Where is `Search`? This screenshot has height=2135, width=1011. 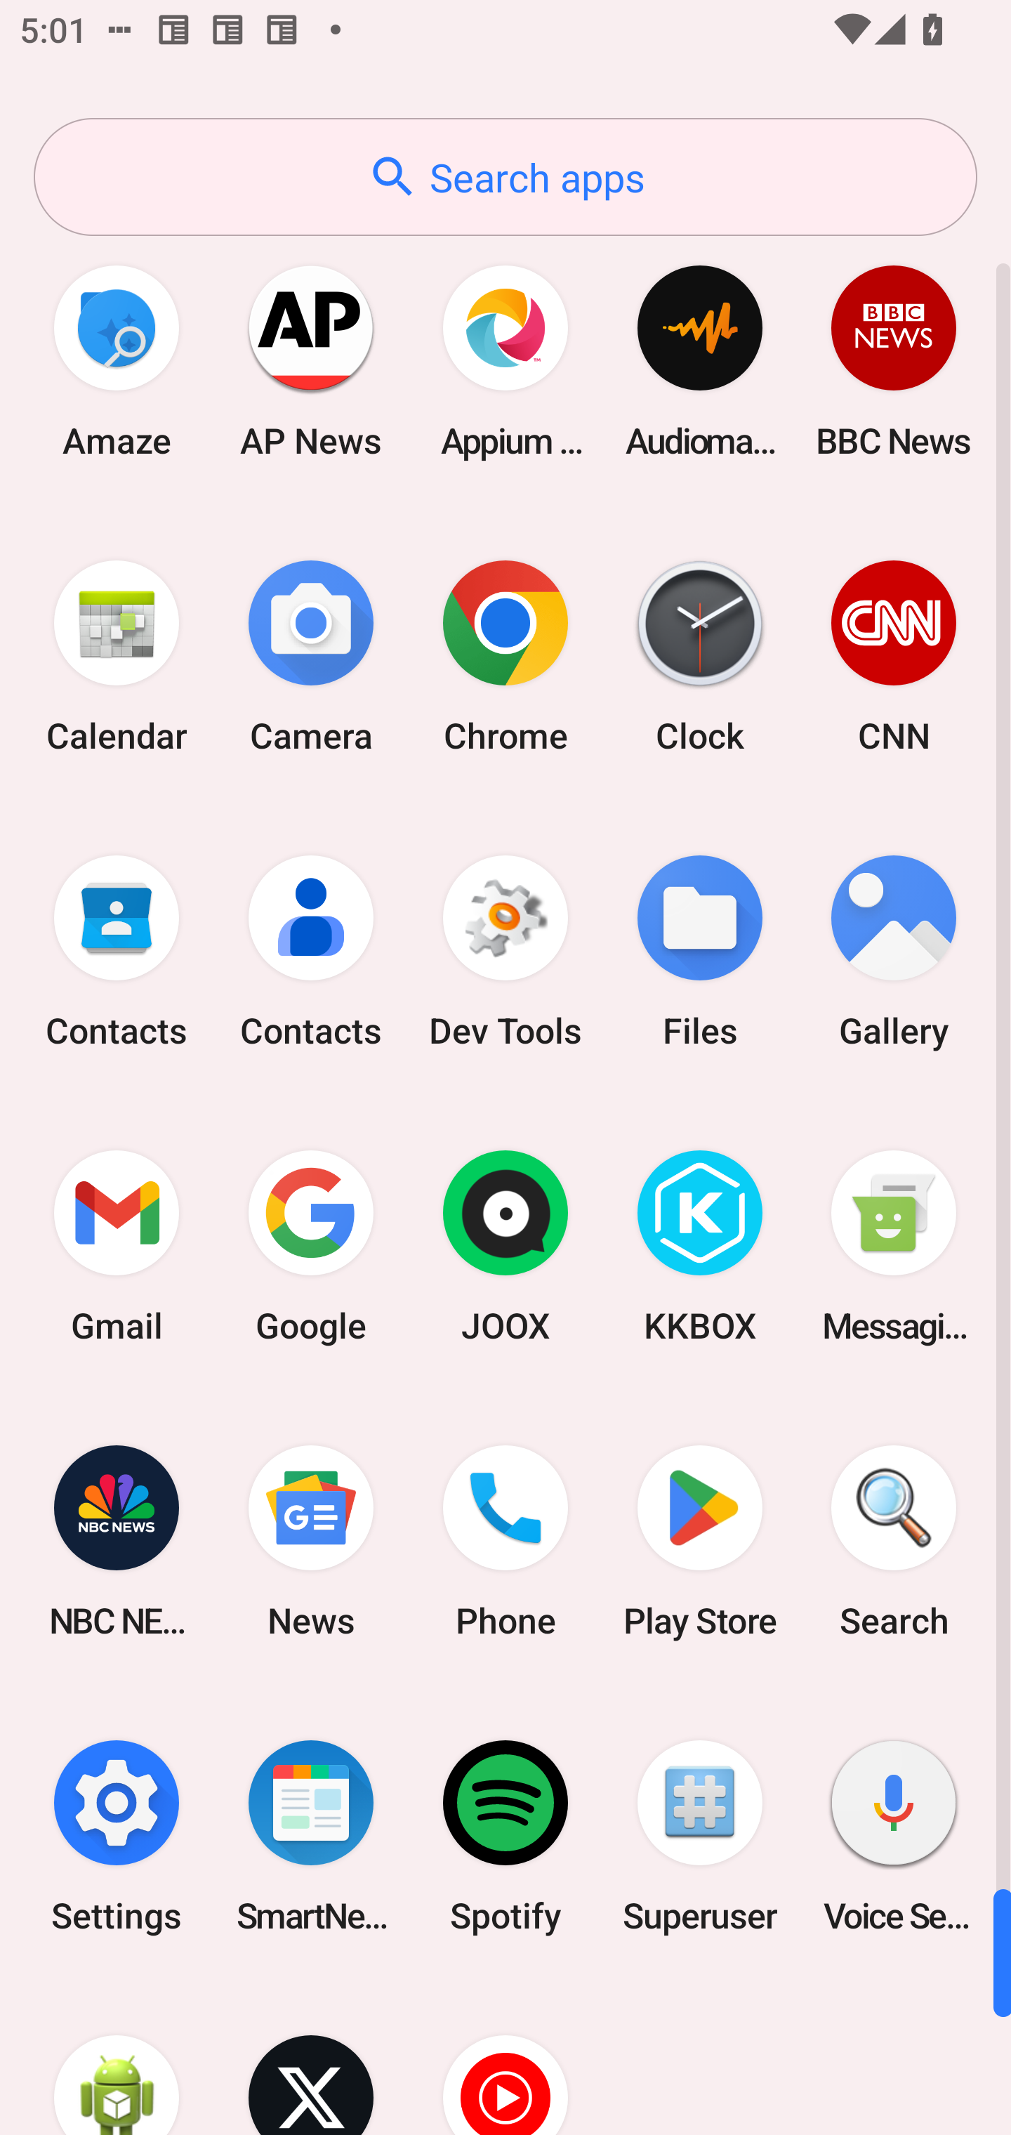 Search is located at coordinates (894, 1541).